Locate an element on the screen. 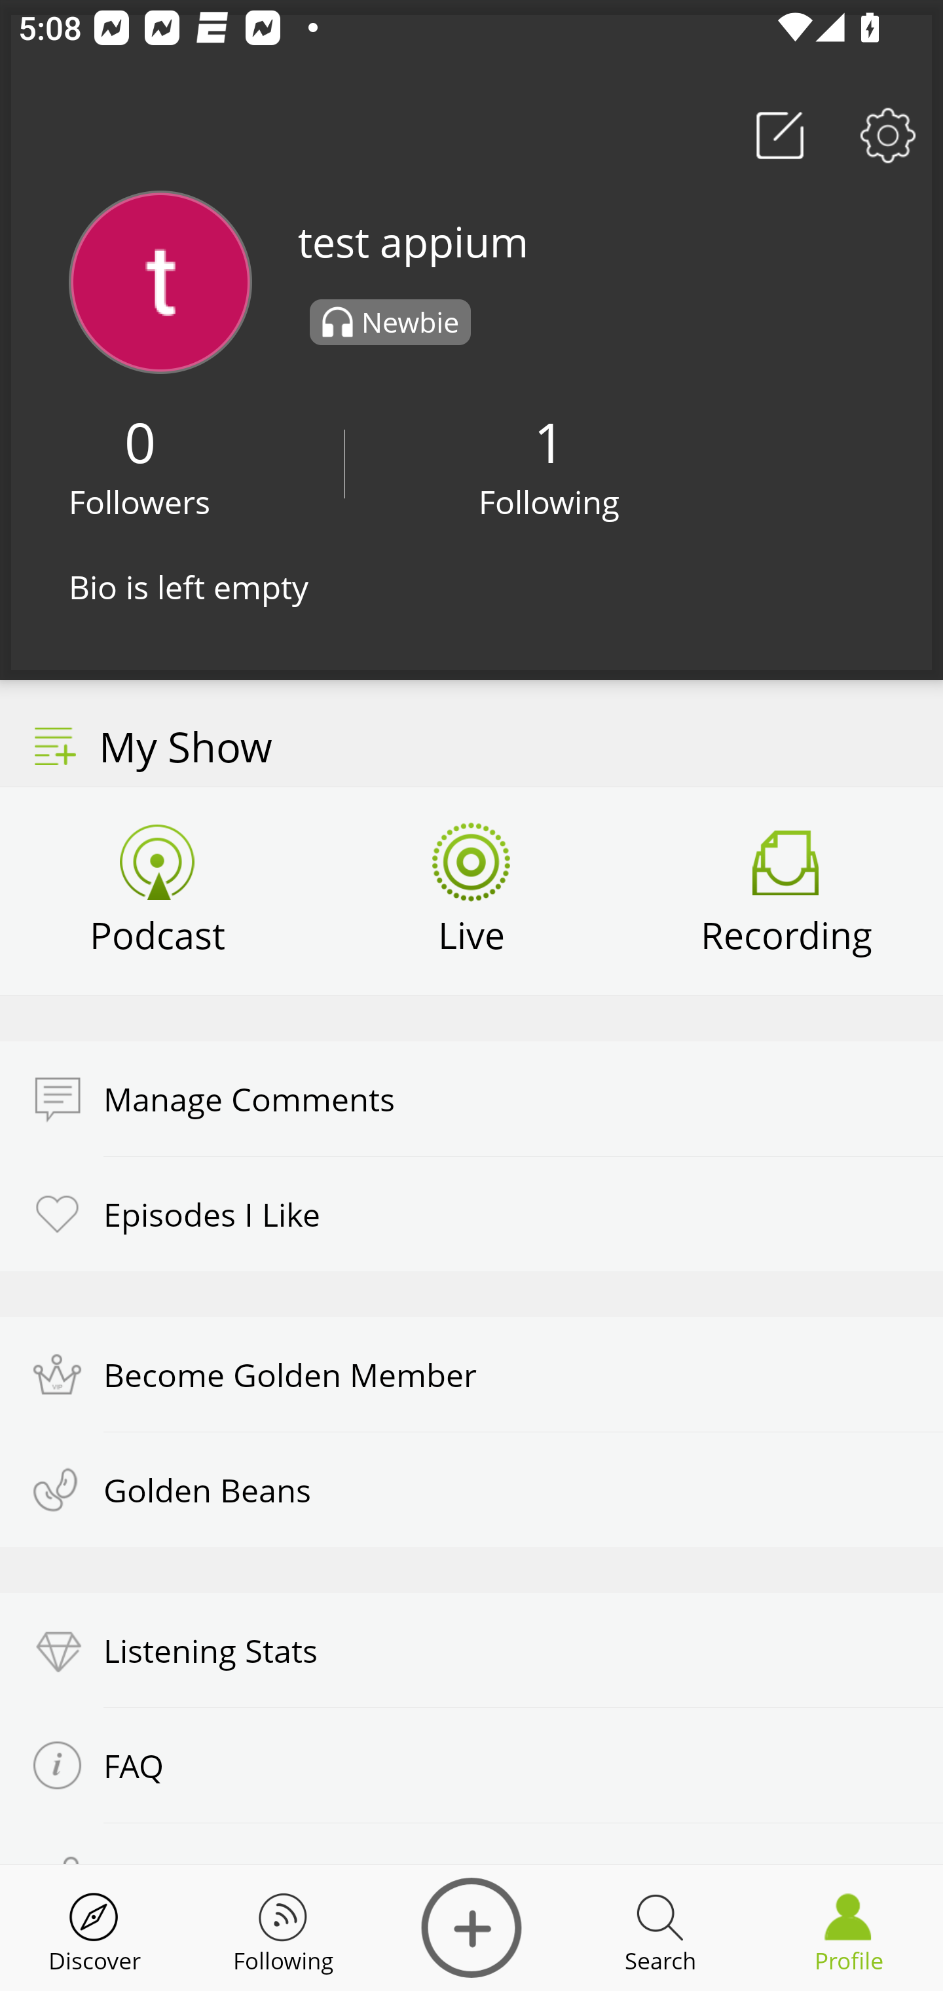 The width and height of the screenshot is (943, 1991). Episodes I Like is located at coordinates (471, 1213).